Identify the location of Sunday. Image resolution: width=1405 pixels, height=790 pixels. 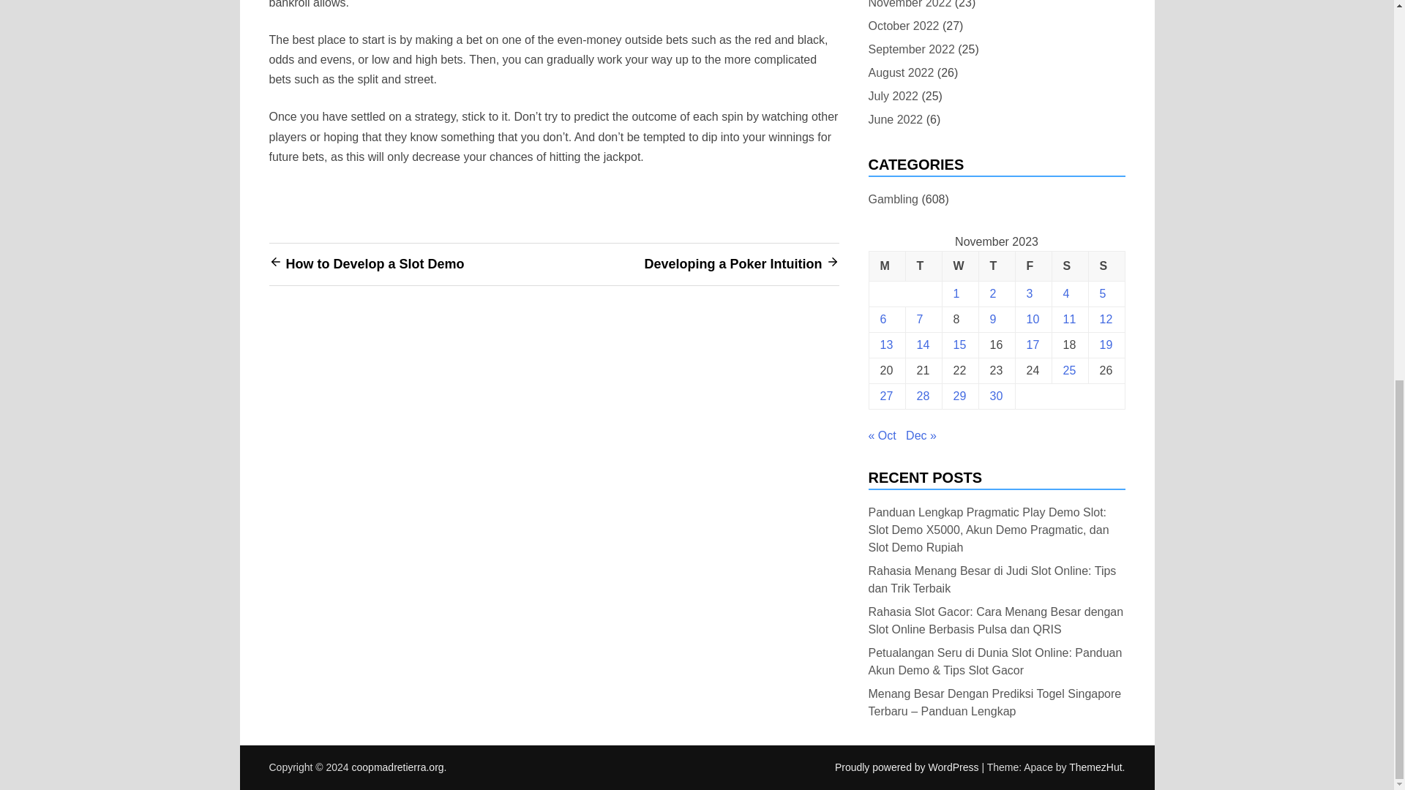
(1106, 266).